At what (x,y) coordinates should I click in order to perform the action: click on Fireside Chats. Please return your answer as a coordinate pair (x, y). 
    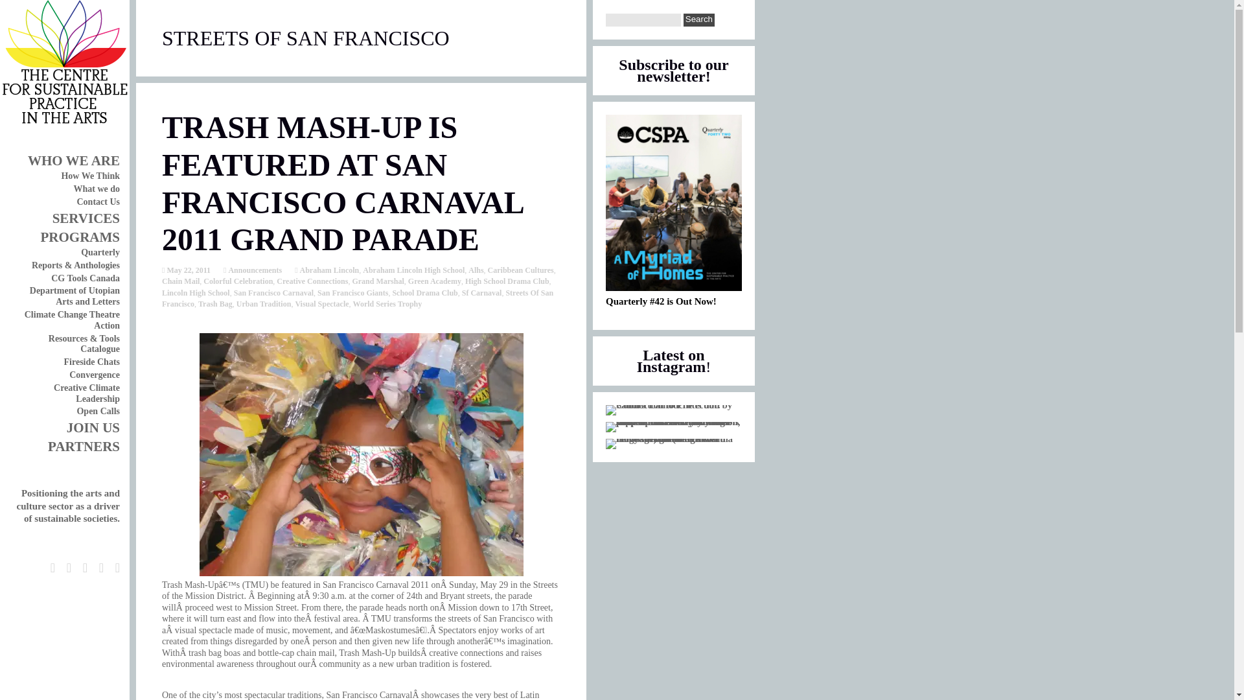
    Looking at the image, I should click on (92, 362).